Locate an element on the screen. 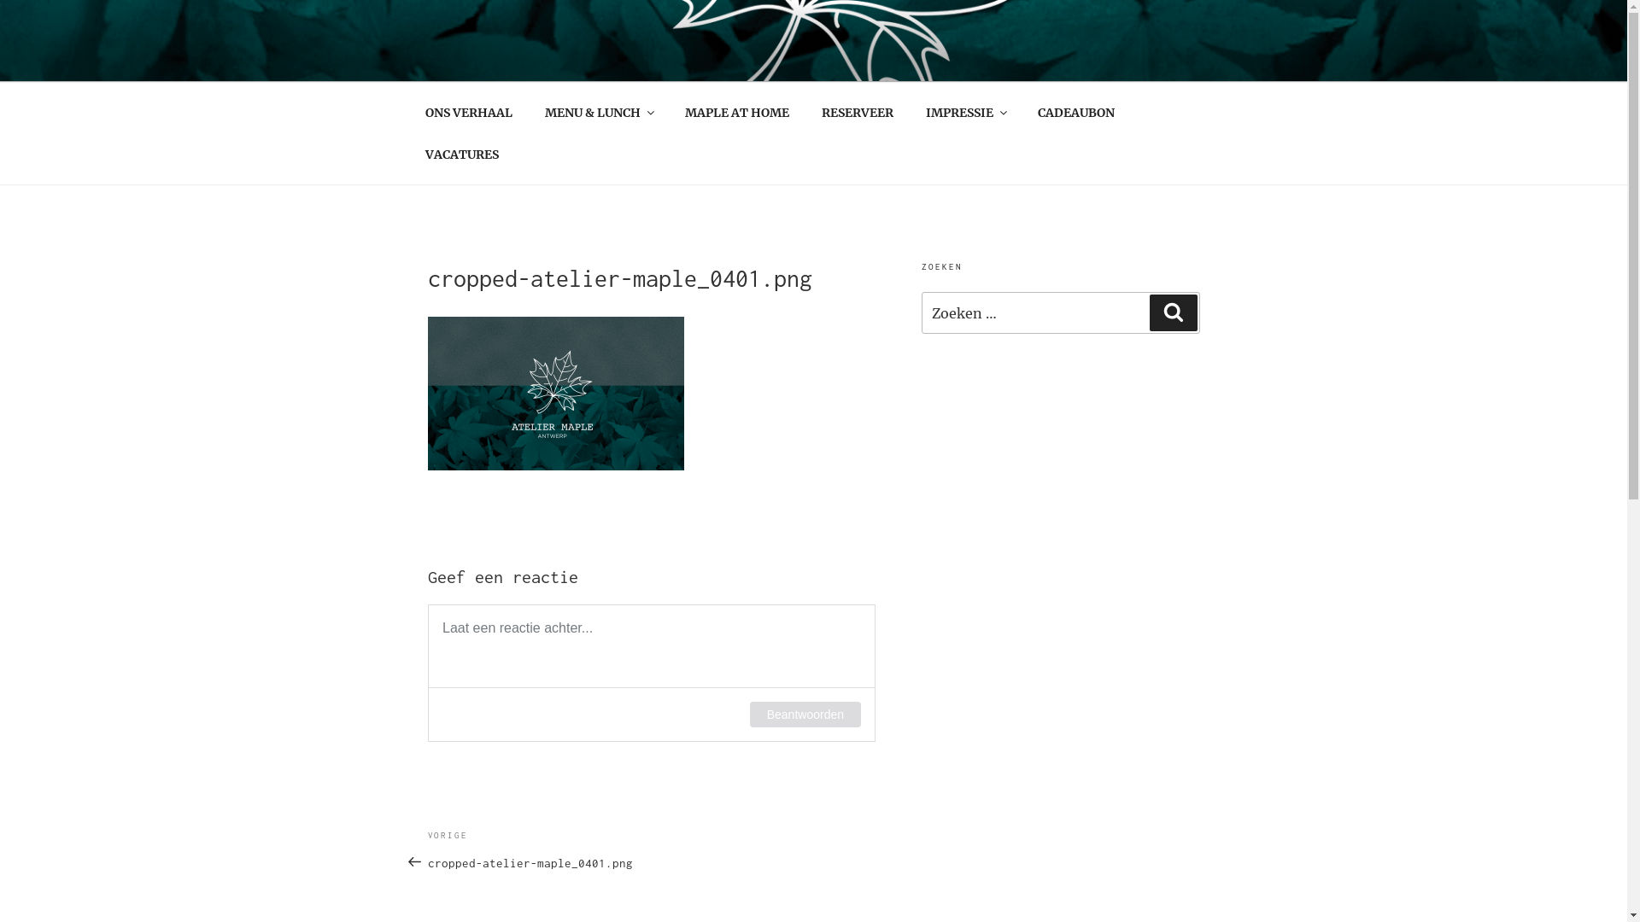 The width and height of the screenshot is (1640, 922). Reactieformulier is located at coordinates (651, 673).